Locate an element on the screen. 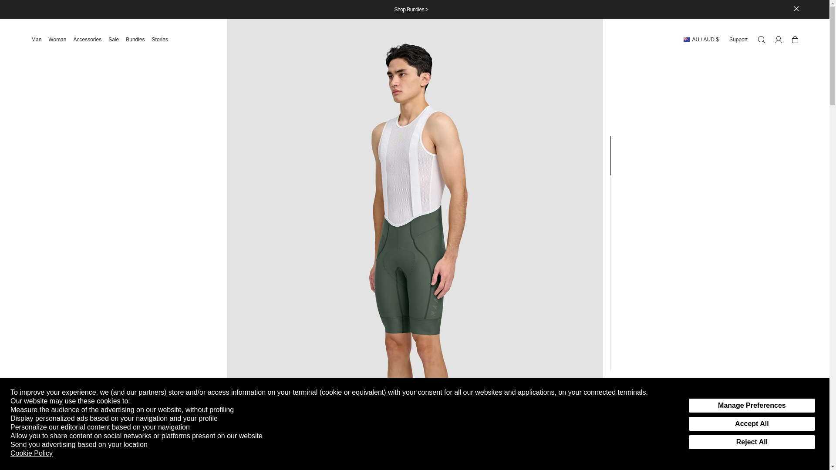 This screenshot has width=836, height=470. XL is located at coordinates (736, 448).